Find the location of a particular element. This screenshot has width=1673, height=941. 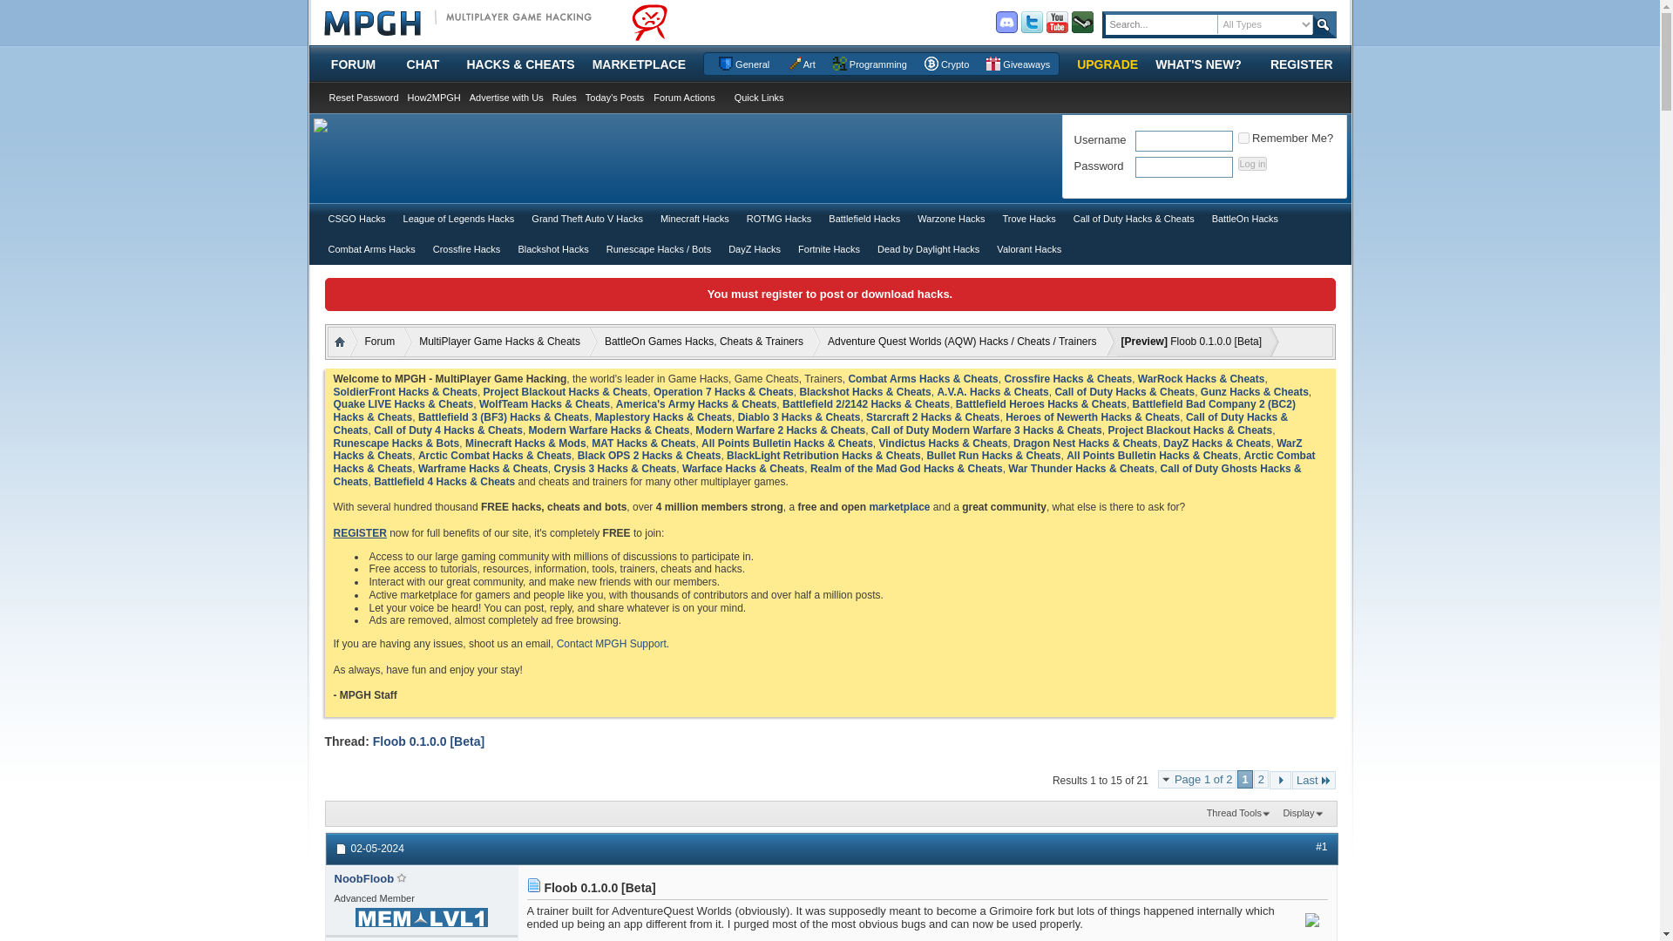

Minecraft Hacks is located at coordinates (695, 219).